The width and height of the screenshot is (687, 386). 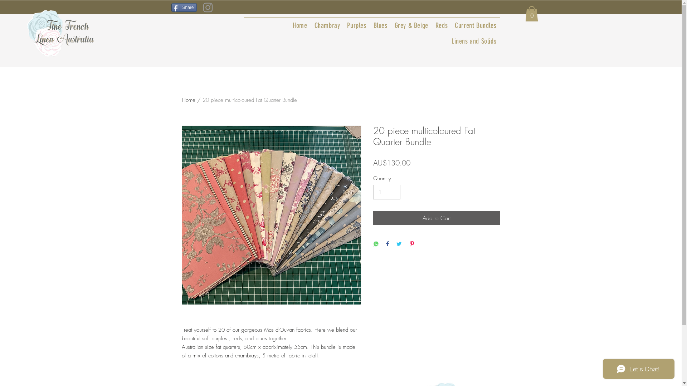 What do you see at coordinates (356, 25) in the screenshot?
I see `Purples` at bounding box center [356, 25].